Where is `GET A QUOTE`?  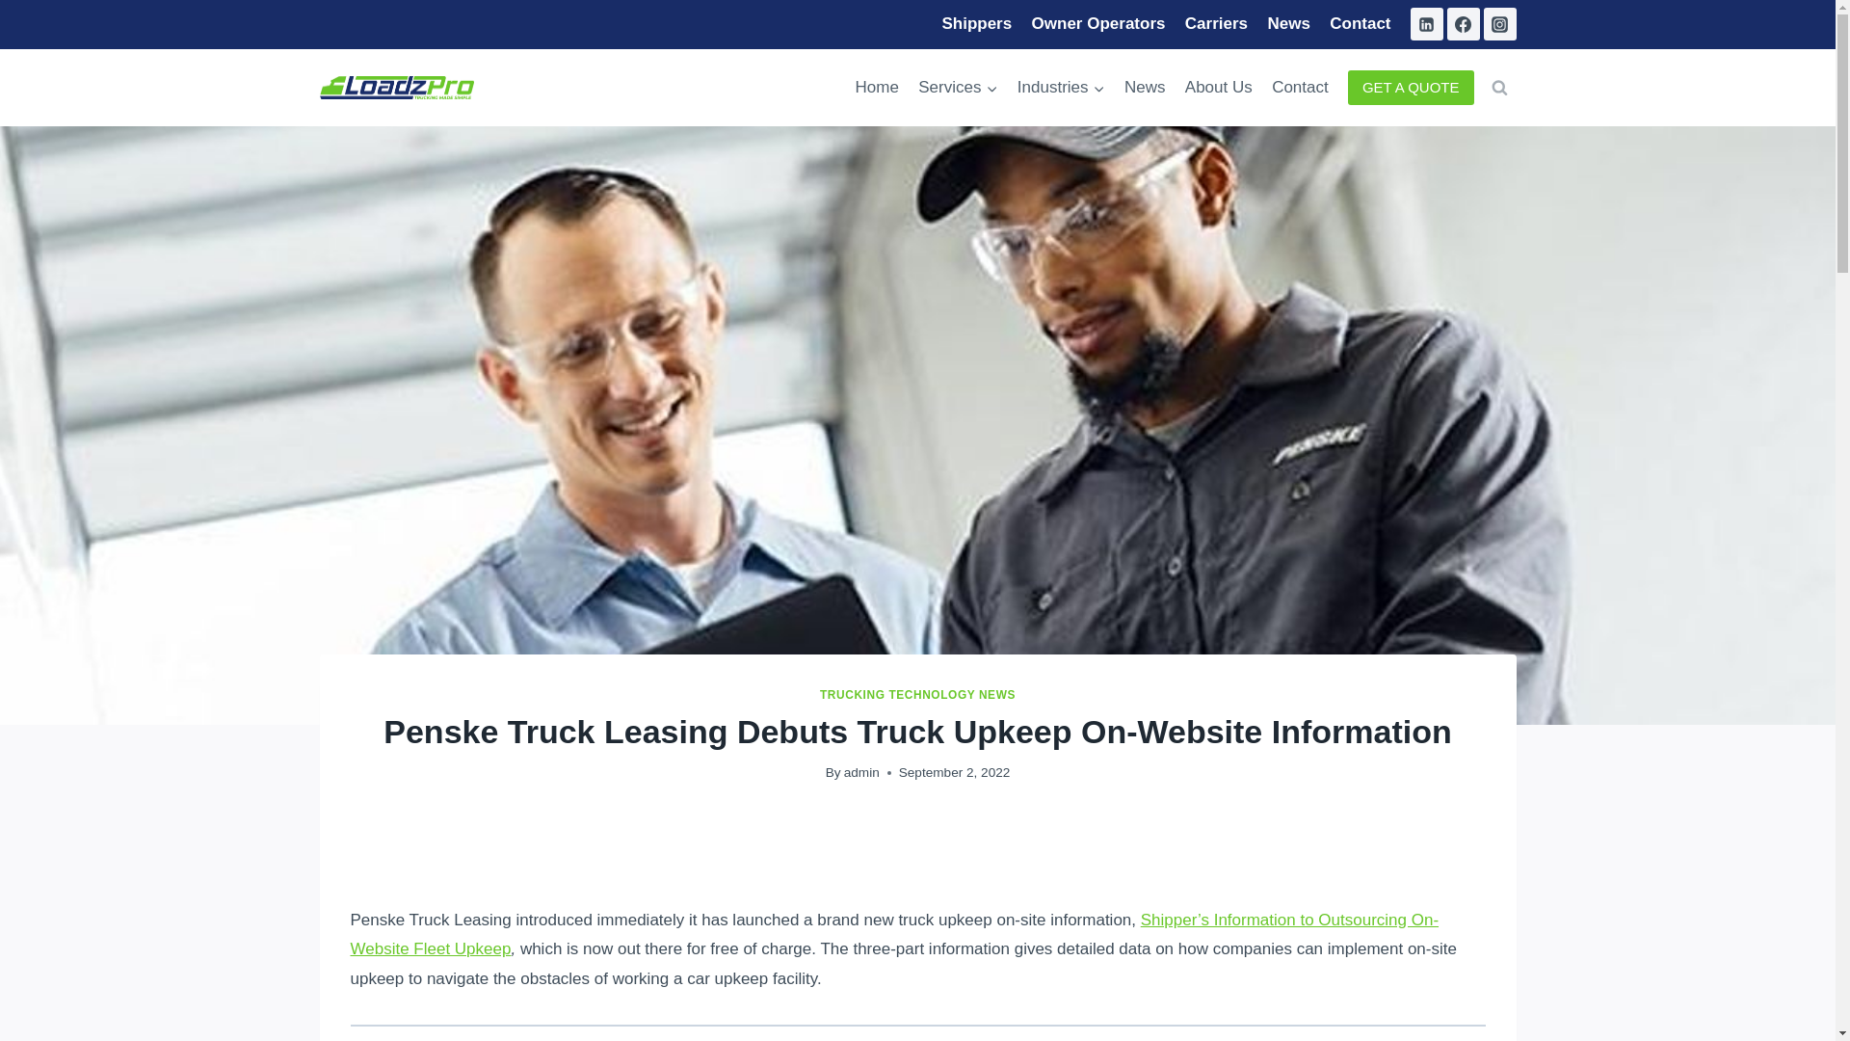
GET A QUOTE is located at coordinates (1411, 88).